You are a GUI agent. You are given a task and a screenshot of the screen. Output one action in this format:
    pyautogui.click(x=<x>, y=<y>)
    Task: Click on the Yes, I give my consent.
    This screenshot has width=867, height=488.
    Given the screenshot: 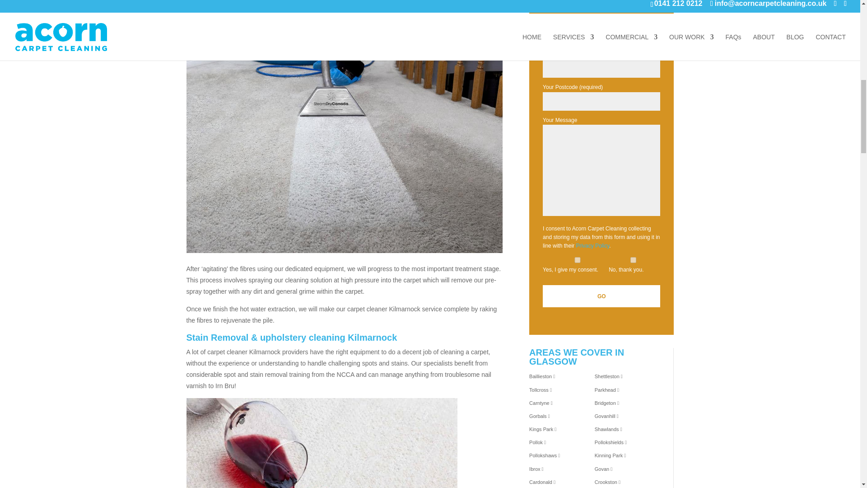 What is the action you would take?
    pyautogui.click(x=577, y=260)
    